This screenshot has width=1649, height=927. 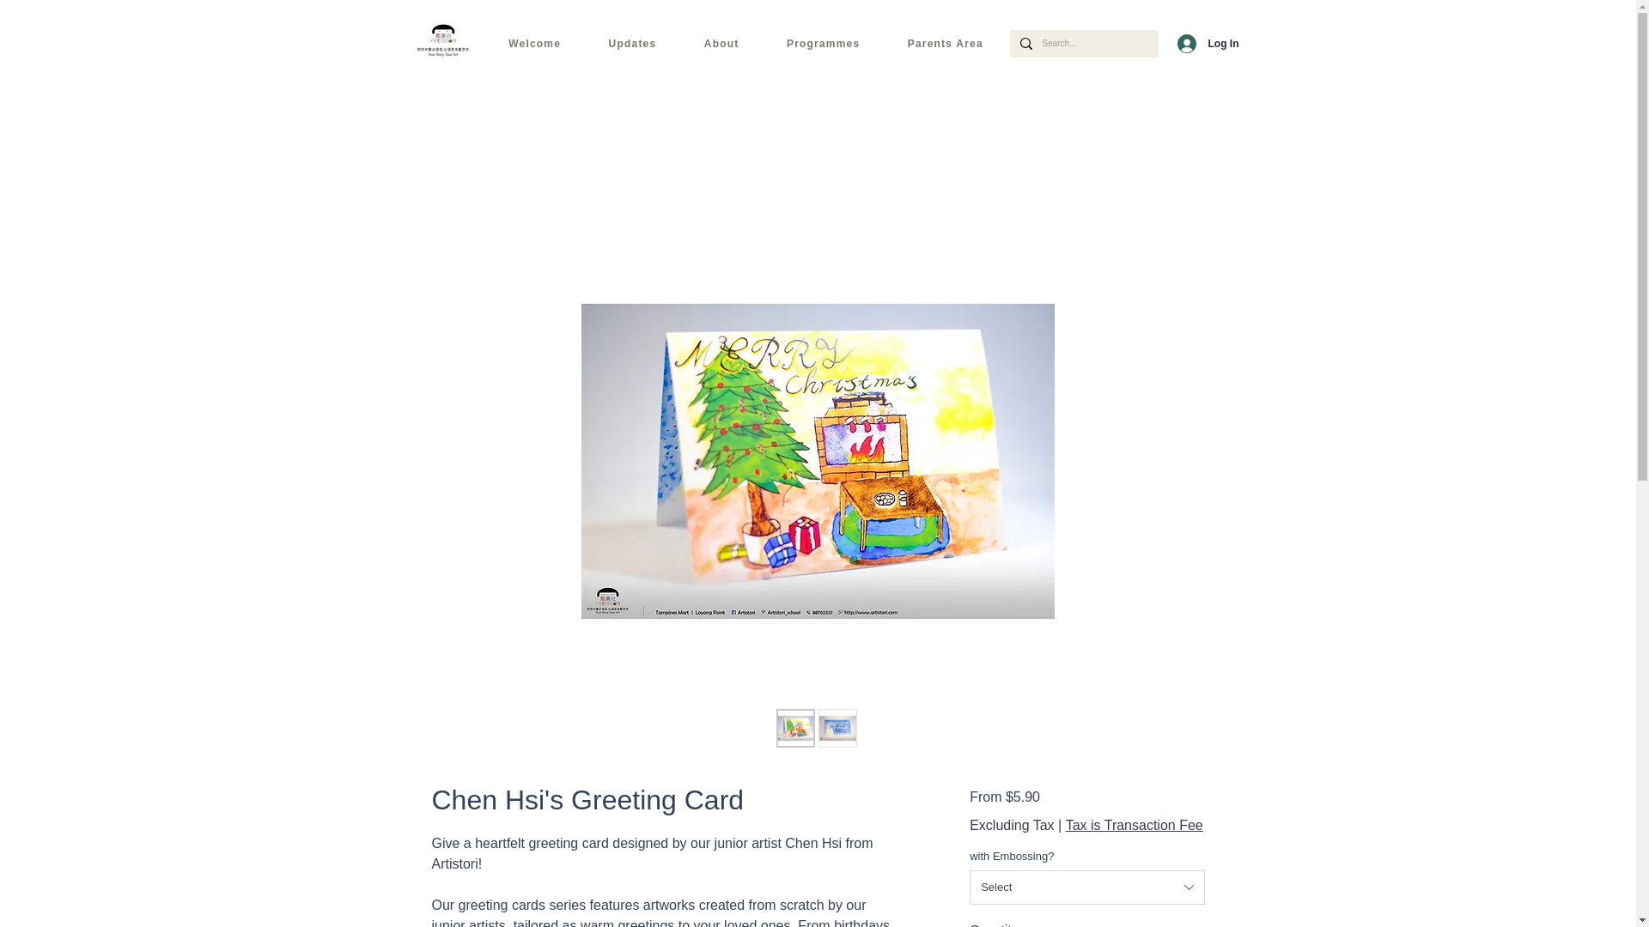 I want to click on Log In, so click(x=1197, y=43).